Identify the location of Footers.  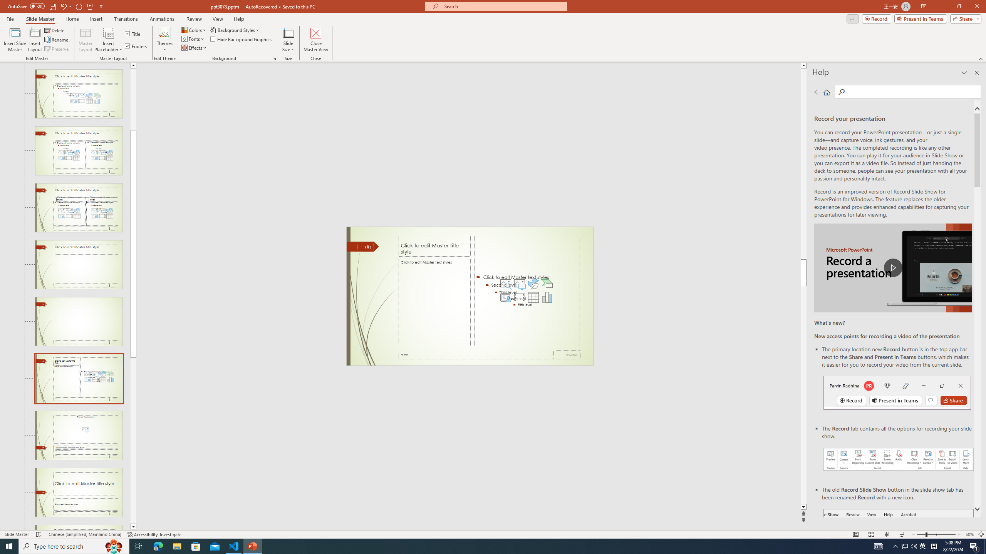
(136, 46).